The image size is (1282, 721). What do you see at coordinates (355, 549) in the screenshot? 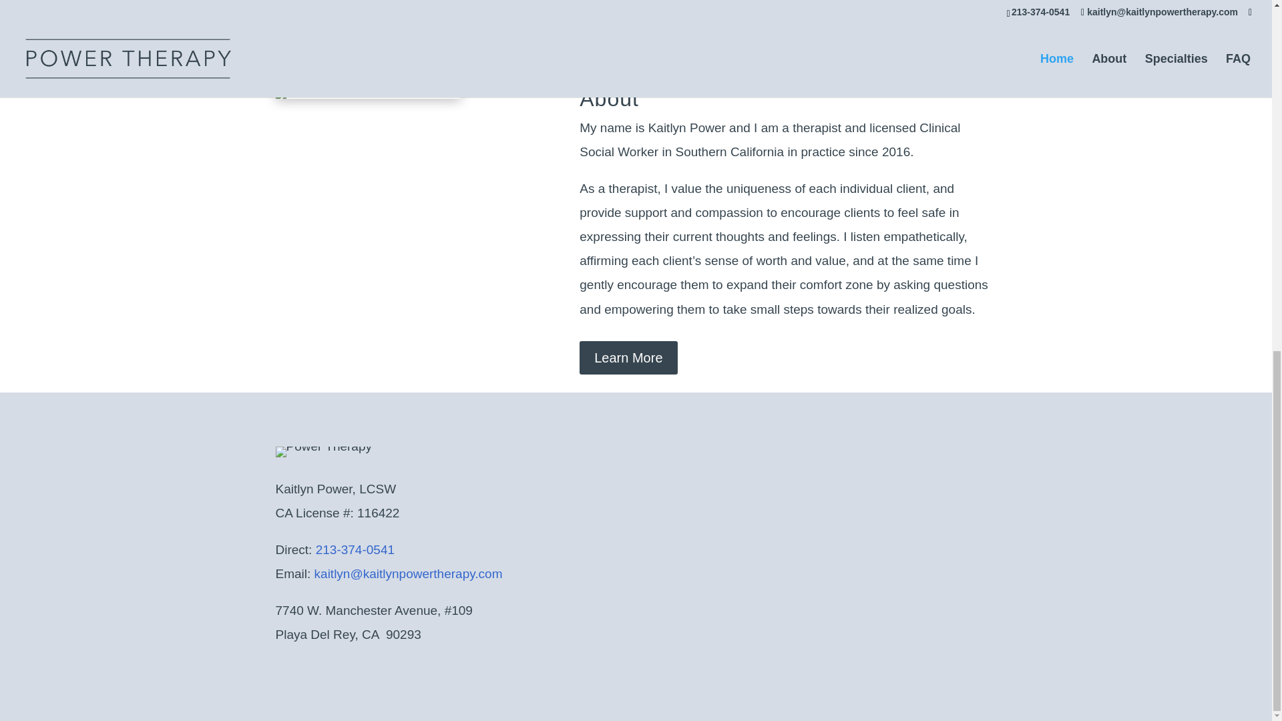
I see `213-374-0541` at bounding box center [355, 549].